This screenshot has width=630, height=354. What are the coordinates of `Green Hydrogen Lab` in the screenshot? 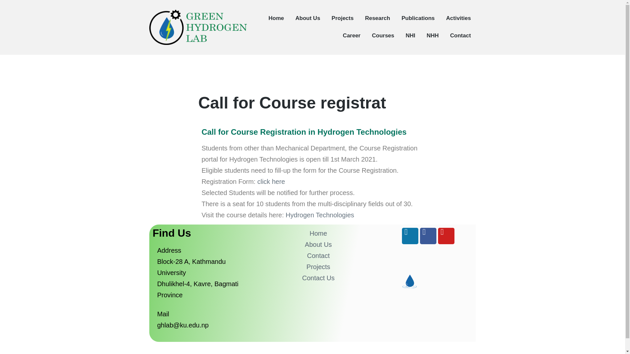 It's located at (192, 50).